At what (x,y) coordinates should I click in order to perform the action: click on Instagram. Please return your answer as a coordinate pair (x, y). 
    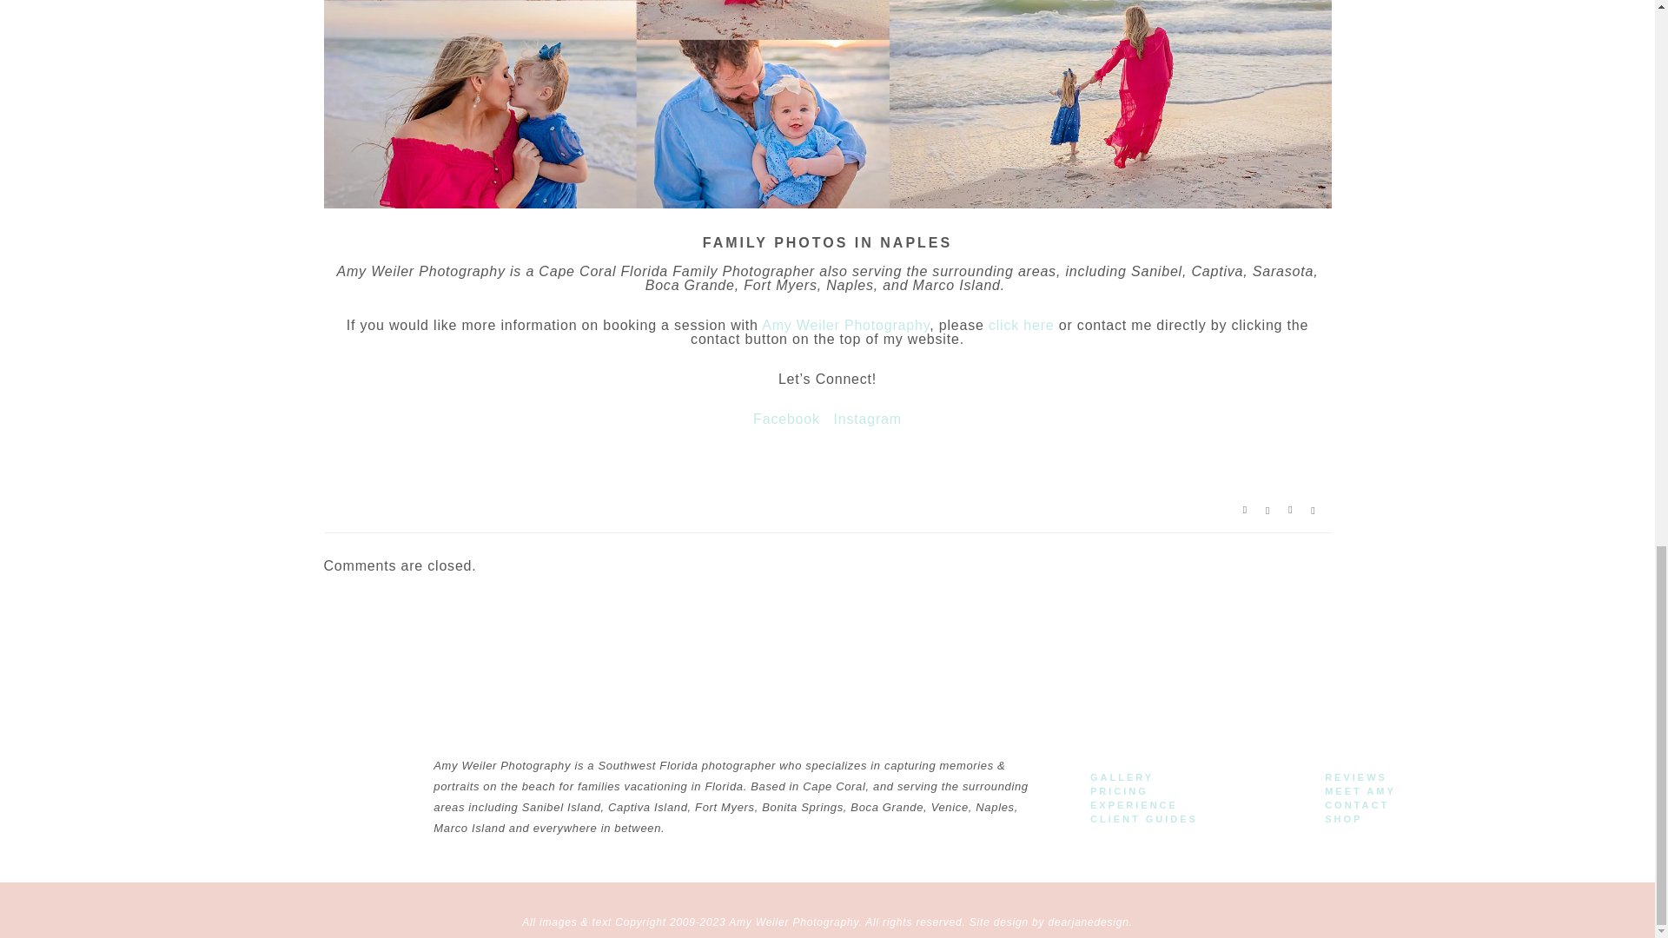
    Looking at the image, I should click on (868, 419).